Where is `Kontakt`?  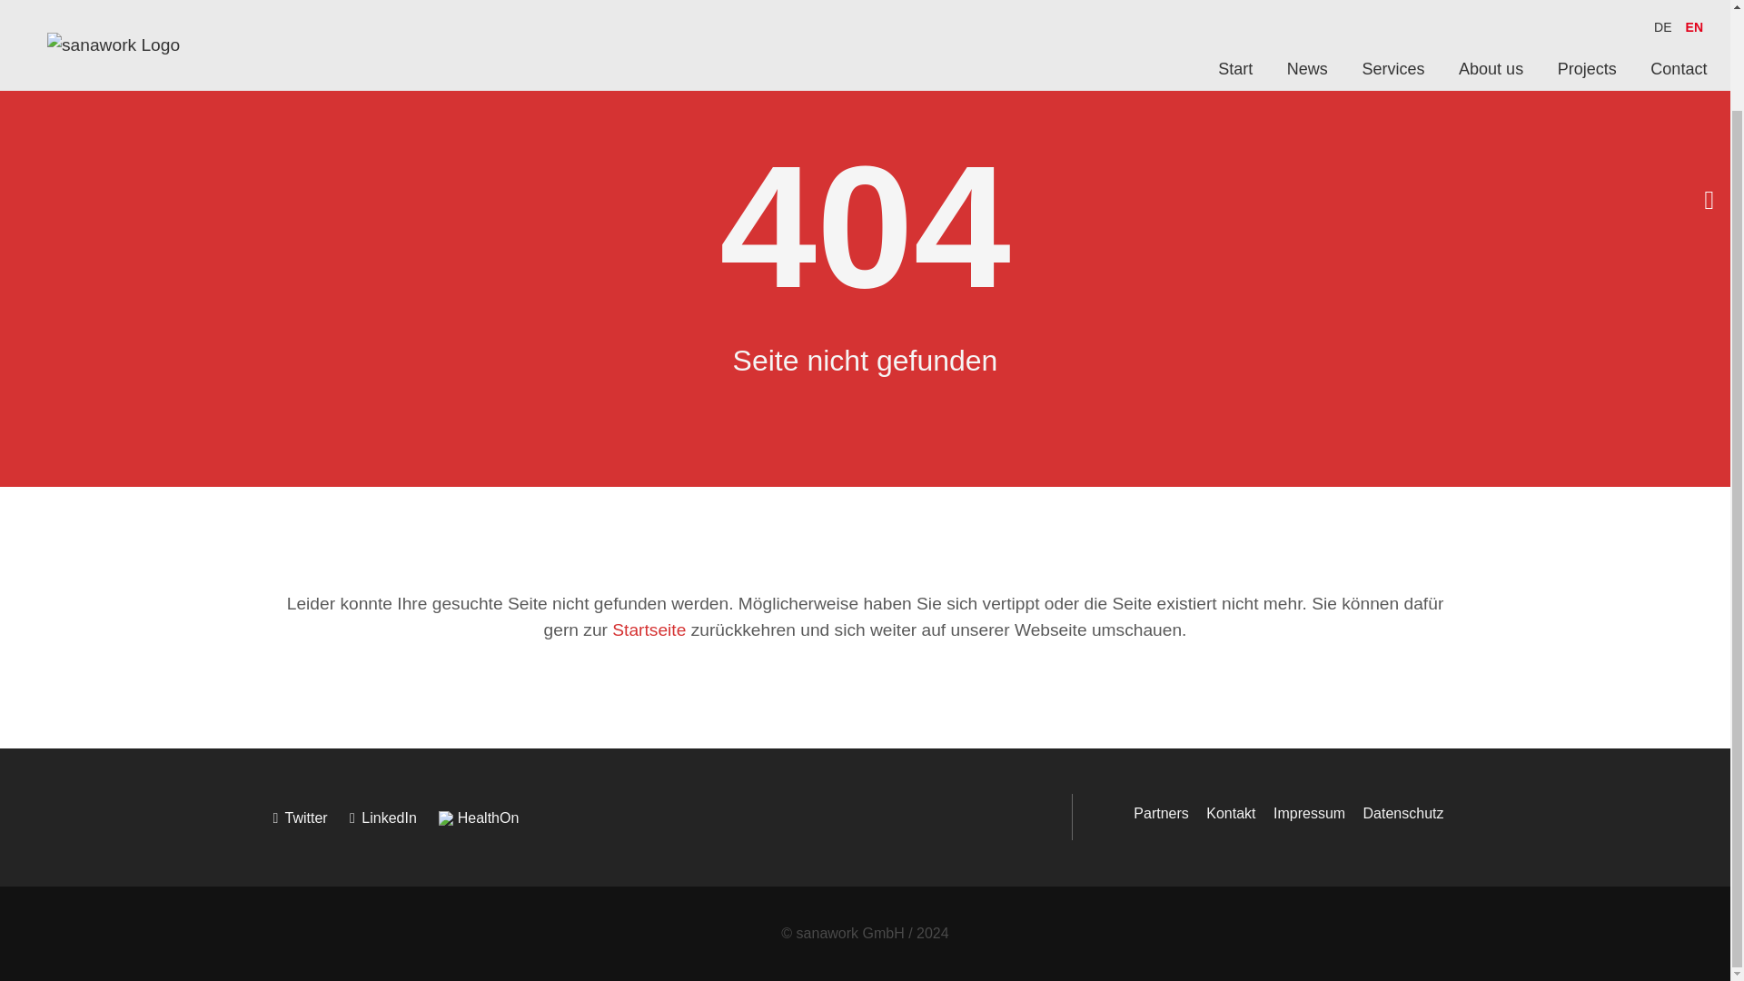
Kontakt is located at coordinates (1231, 812).